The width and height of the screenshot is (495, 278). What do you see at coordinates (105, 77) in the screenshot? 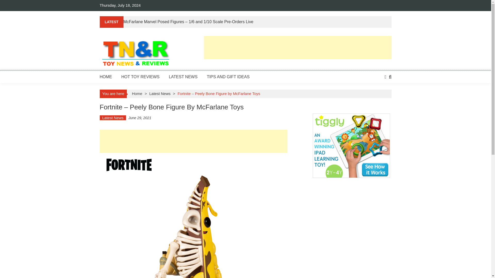
I see `HOME` at bounding box center [105, 77].